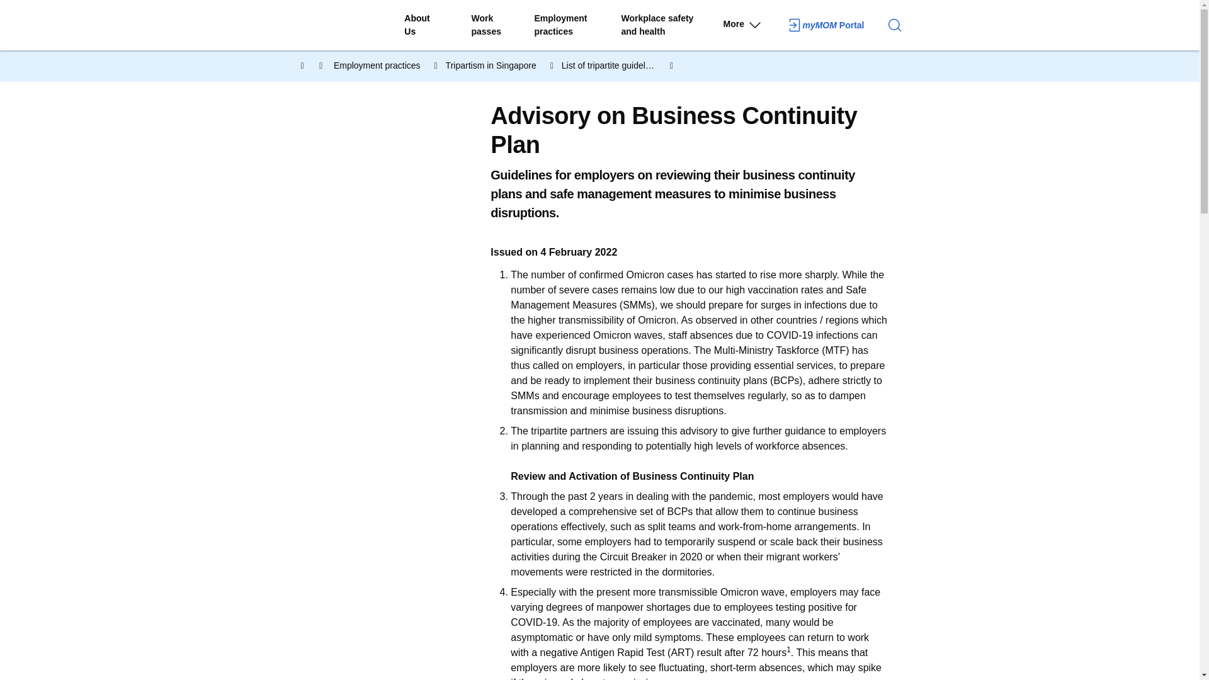 The image size is (1209, 680). What do you see at coordinates (350, 25) in the screenshot?
I see `More` at bounding box center [350, 25].